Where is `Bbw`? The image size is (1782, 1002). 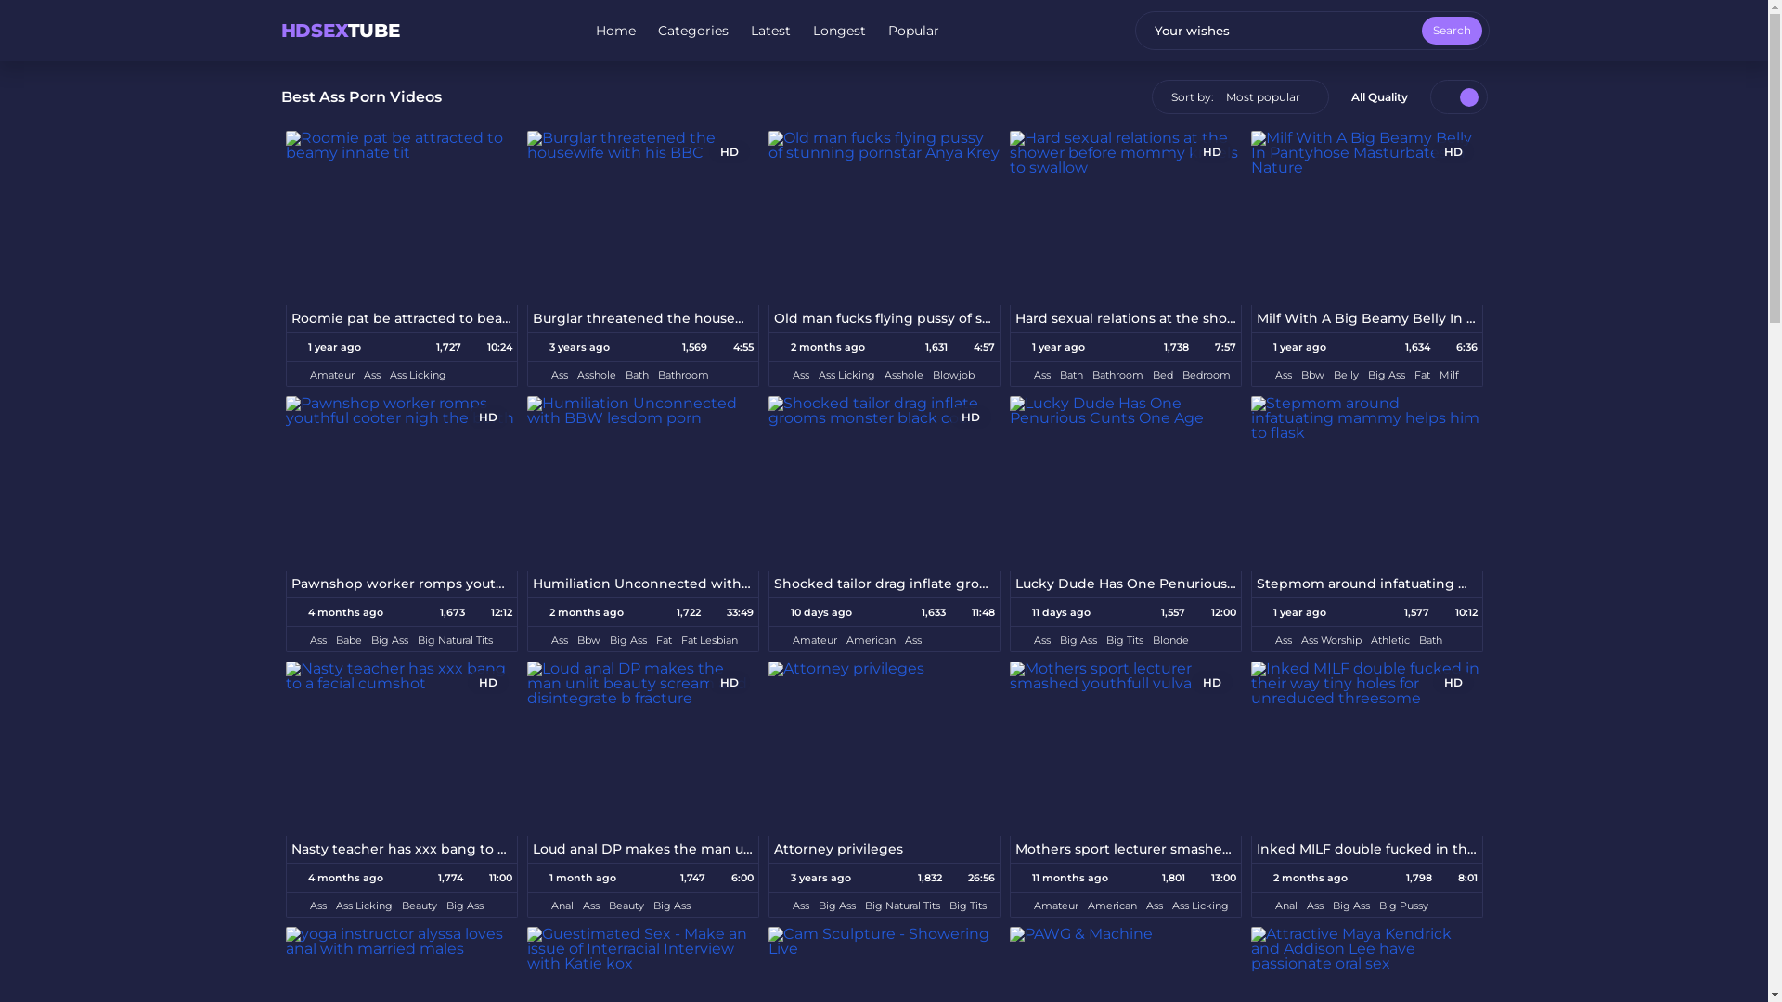
Bbw is located at coordinates (588, 640).